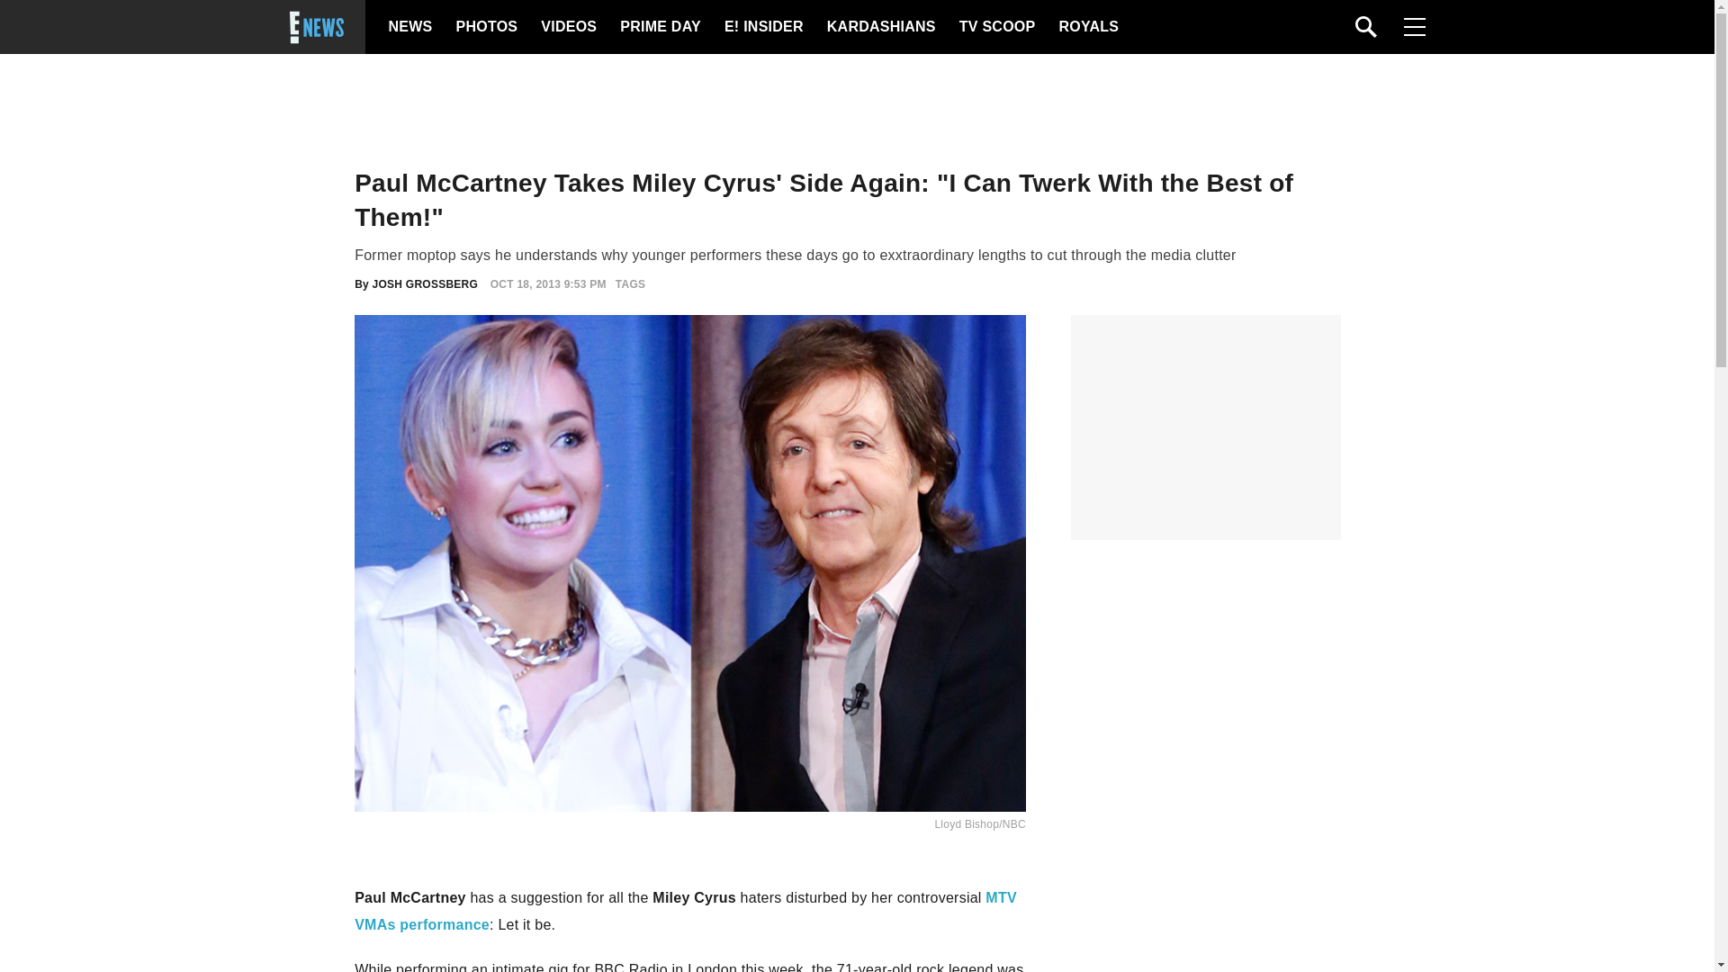  Describe the element at coordinates (660, 27) in the screenshot. I see `PRIME DAY` at that location.